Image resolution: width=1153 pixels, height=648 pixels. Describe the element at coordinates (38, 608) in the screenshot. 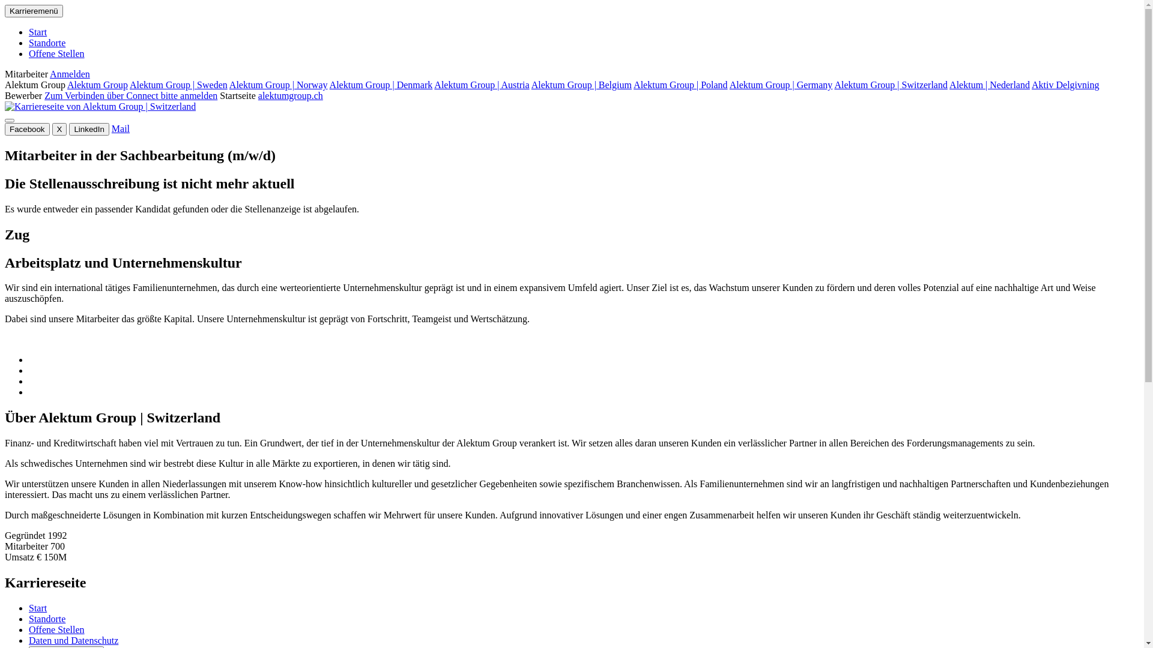

I see `Start` at that location.